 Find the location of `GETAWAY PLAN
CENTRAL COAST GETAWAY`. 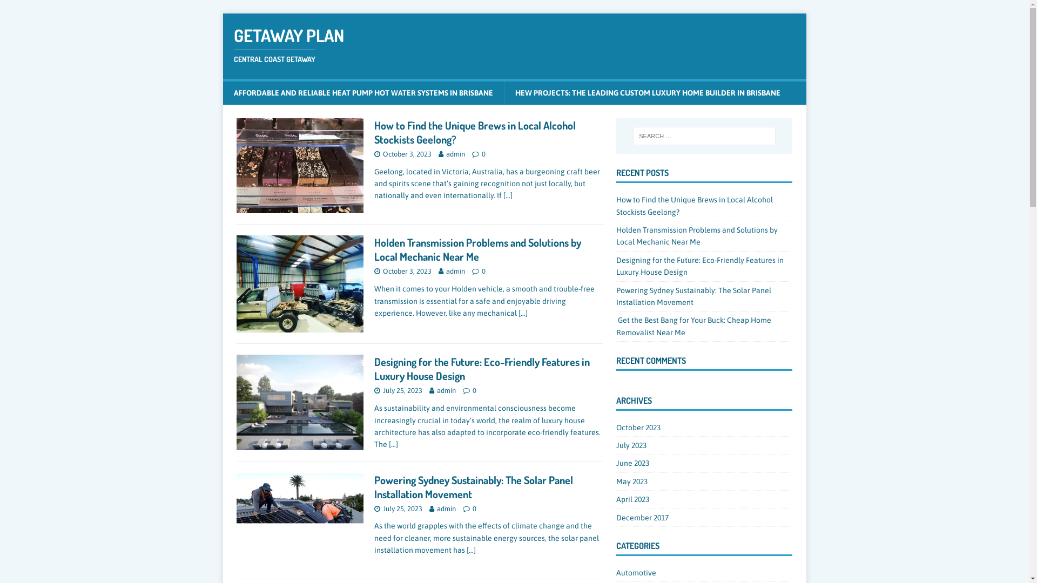

GETAWAY PLAN
CENTRAL COAST GETAWAY is located at coordinates (514, 45).